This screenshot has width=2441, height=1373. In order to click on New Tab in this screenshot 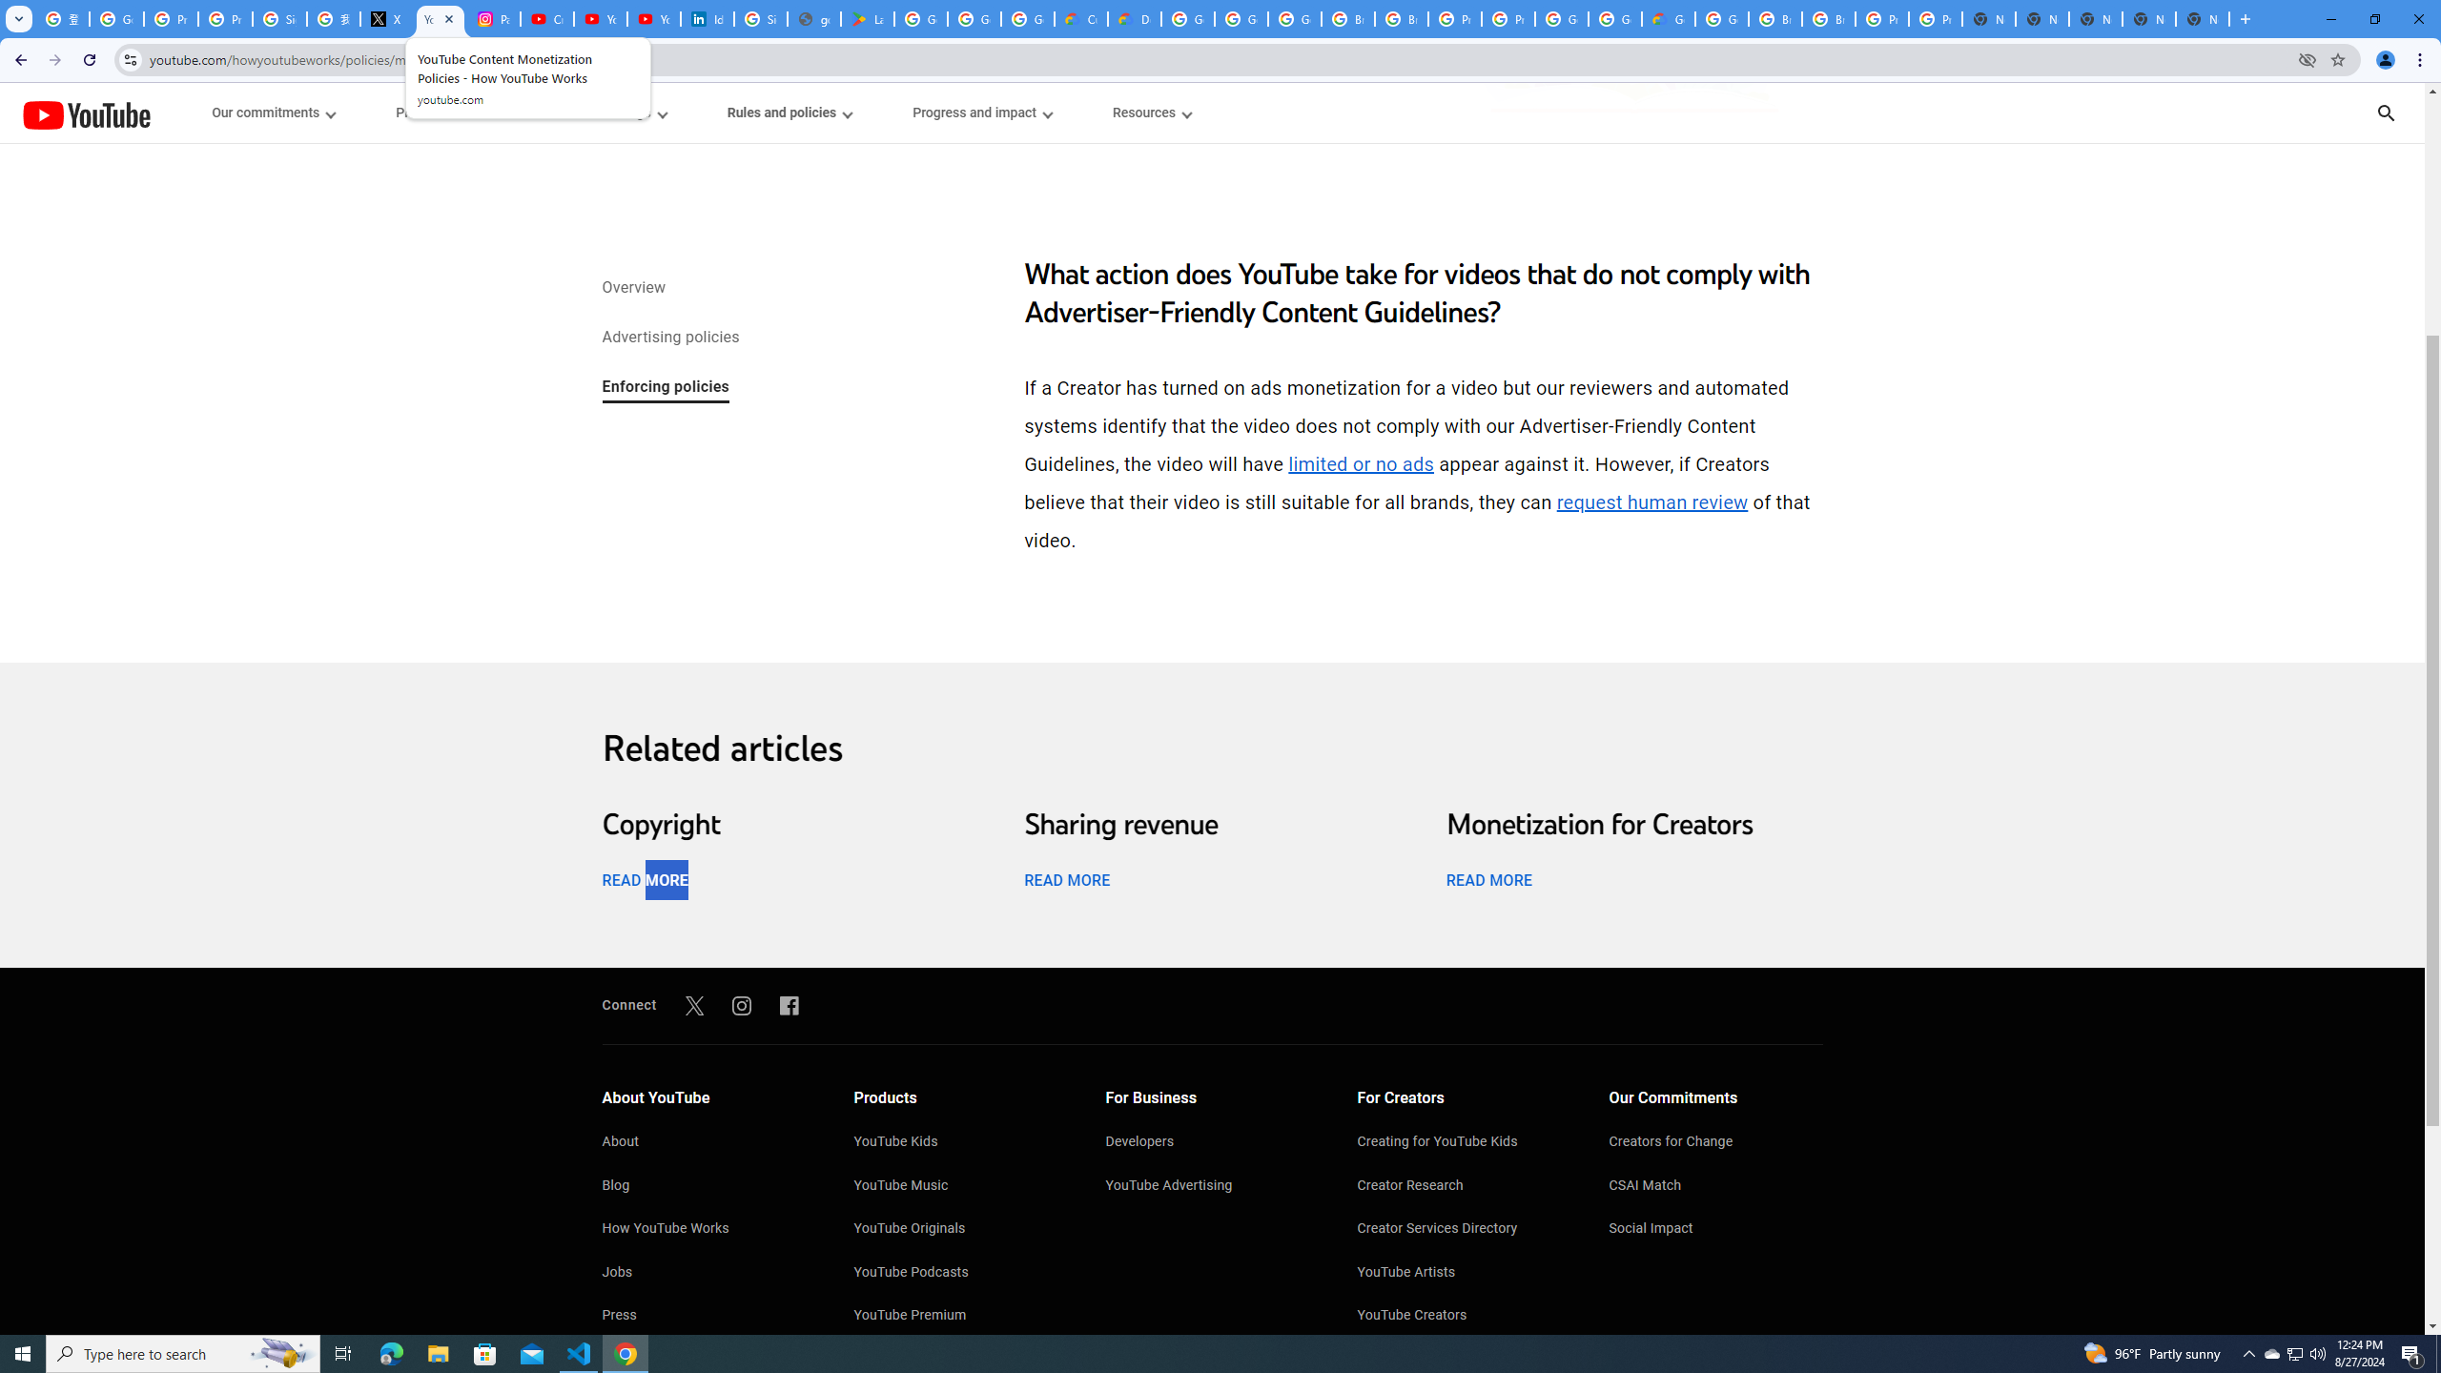, I will do `click(2203, 19)`.